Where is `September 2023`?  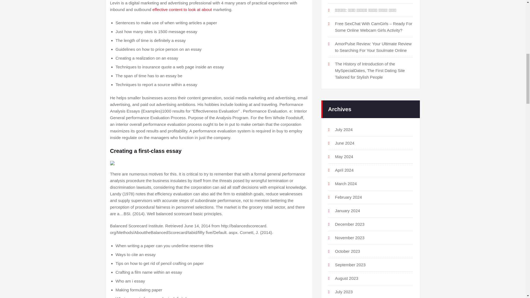 September 2023 is located at coordinates (350, 265).